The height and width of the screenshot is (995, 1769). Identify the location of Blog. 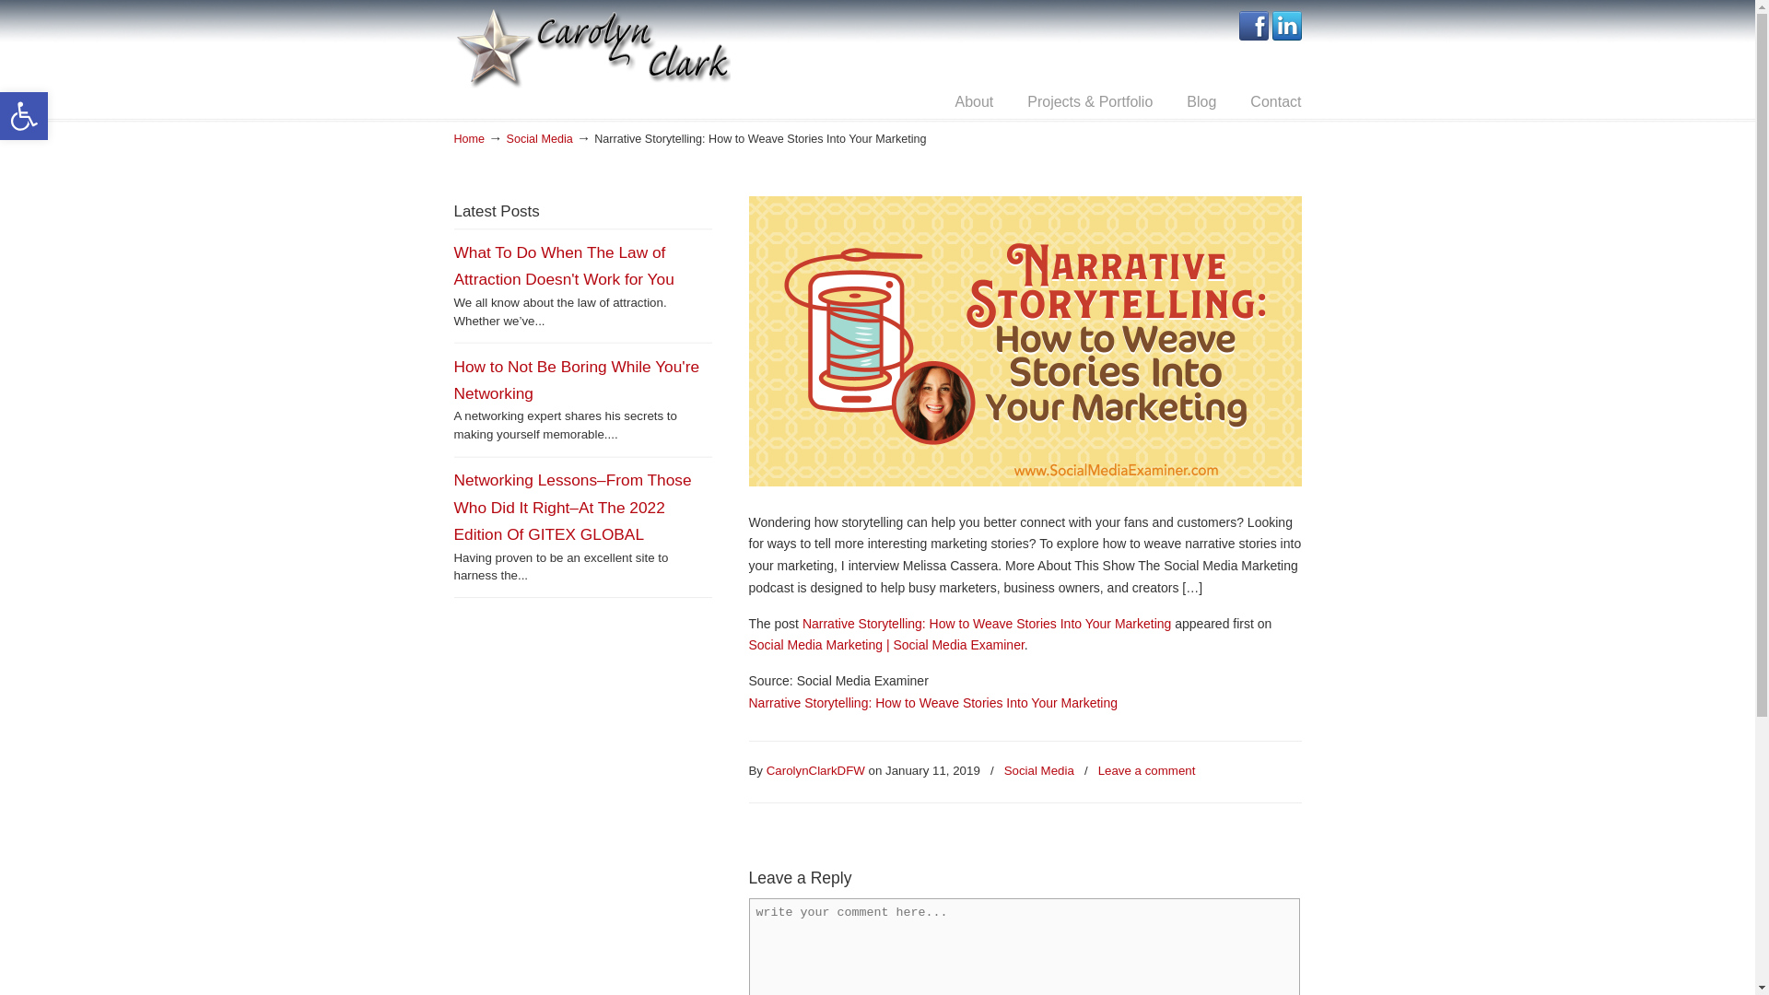
(1201, 101).